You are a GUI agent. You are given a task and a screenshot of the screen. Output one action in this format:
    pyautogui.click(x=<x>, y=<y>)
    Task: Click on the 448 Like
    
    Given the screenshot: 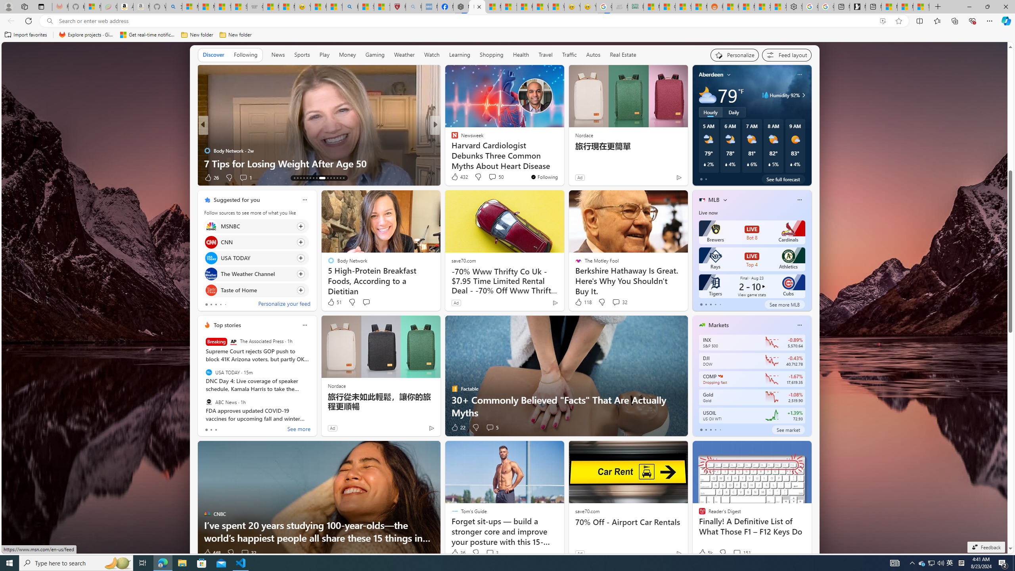 What is the action you would take?
    pyautogui.click(x=212, y=553)
    